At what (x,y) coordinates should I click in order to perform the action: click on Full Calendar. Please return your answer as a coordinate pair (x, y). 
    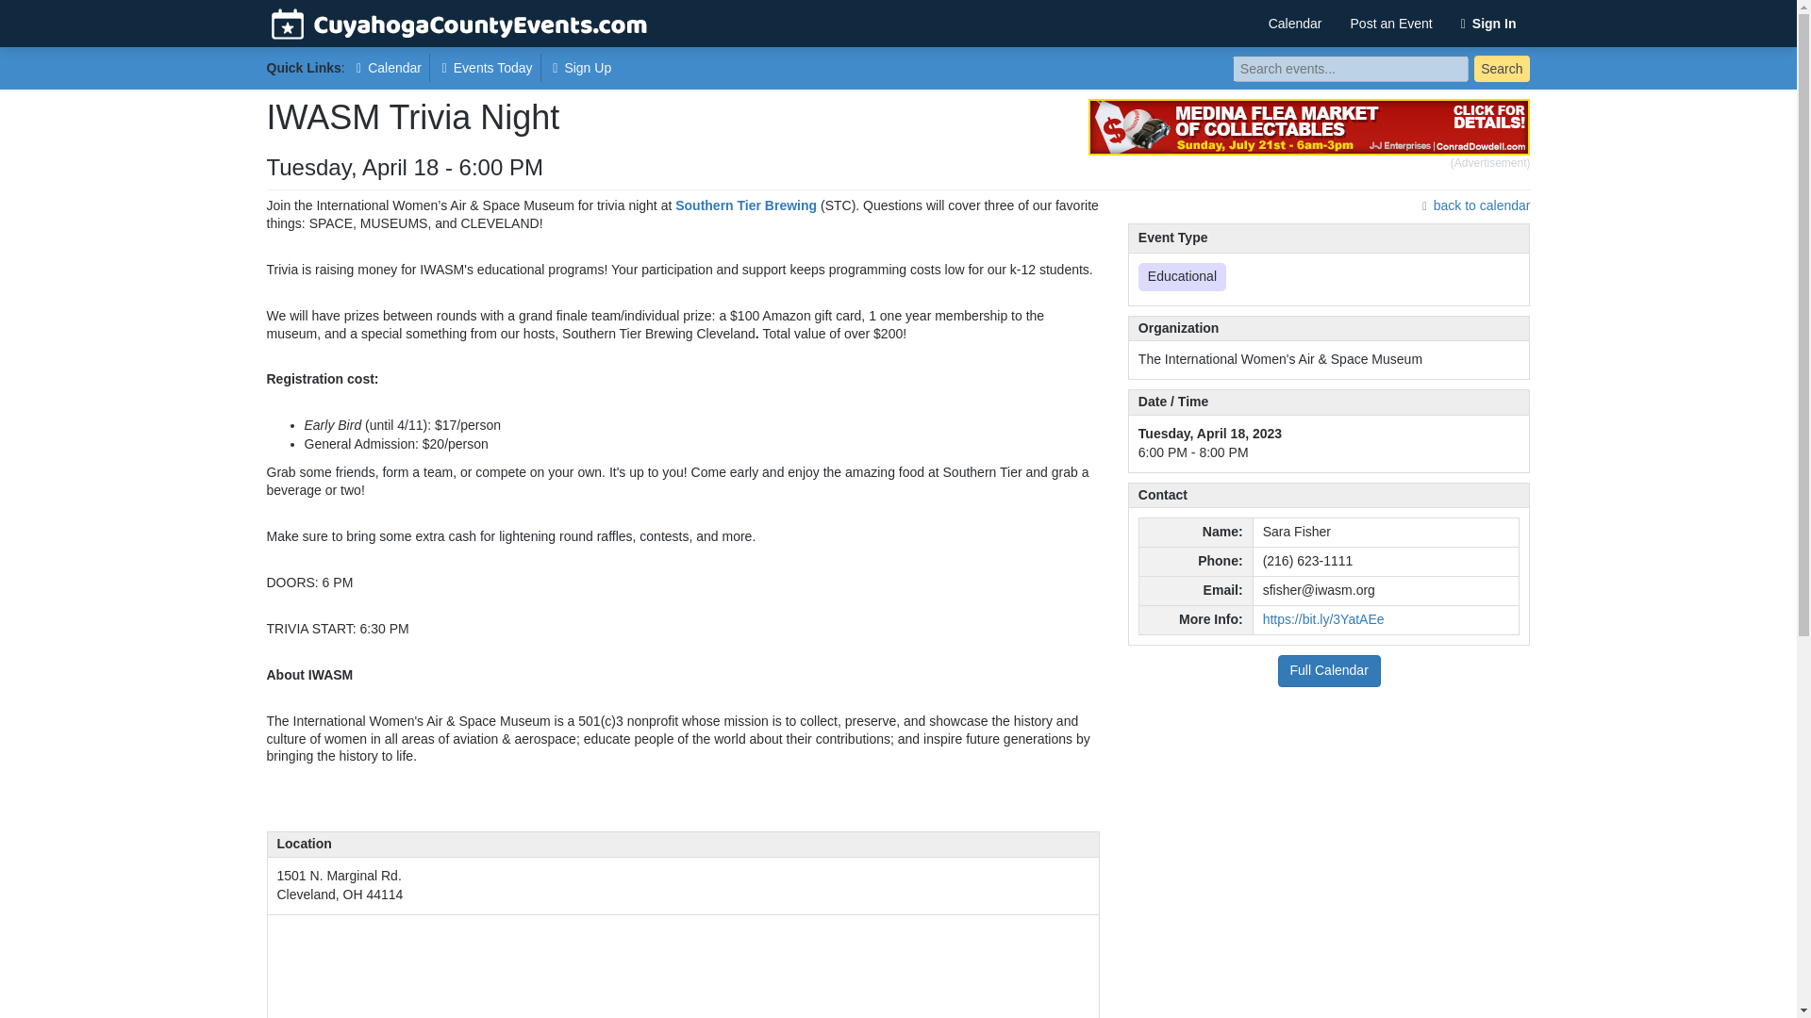
    Looking at the image, I should click on (1329, 671).